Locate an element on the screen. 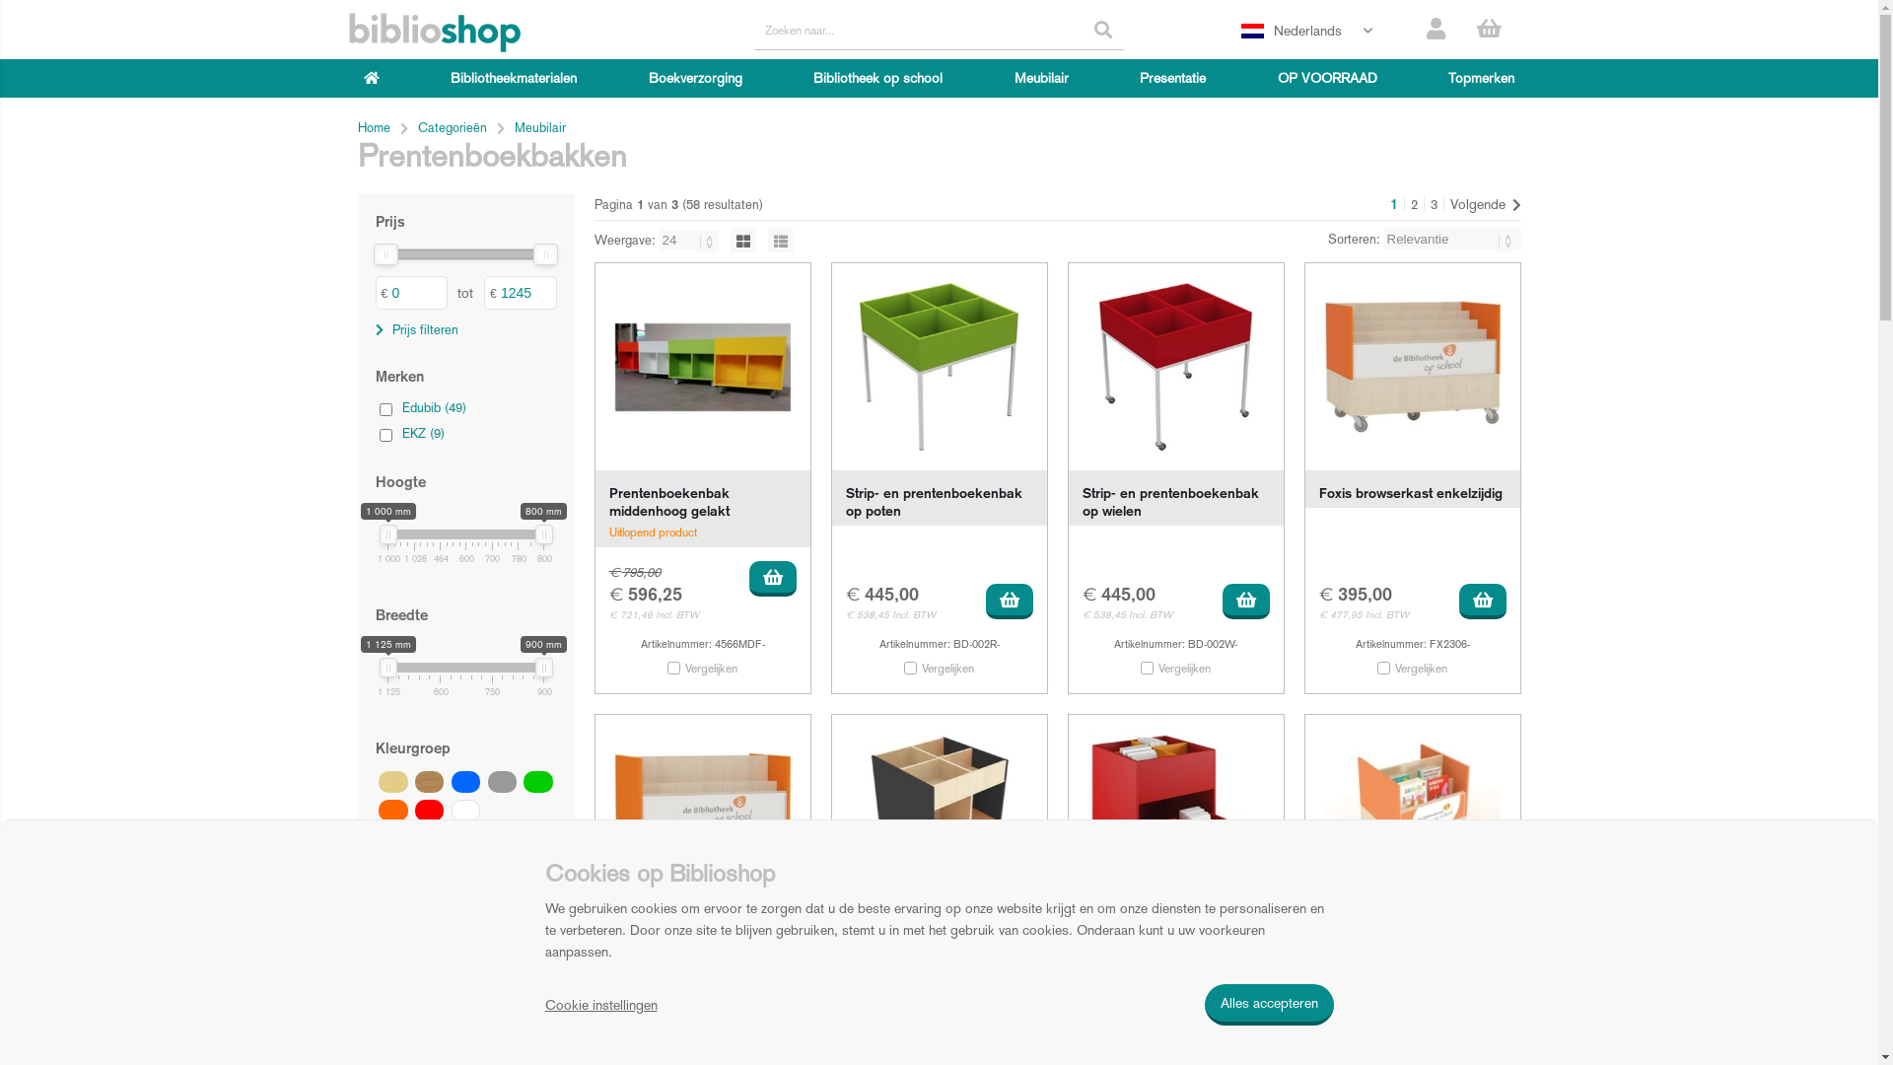 The height and width of the screenshot is (1065, 1893). Toevoegen aan winkelmandje is located at coordinates (1010, 602).